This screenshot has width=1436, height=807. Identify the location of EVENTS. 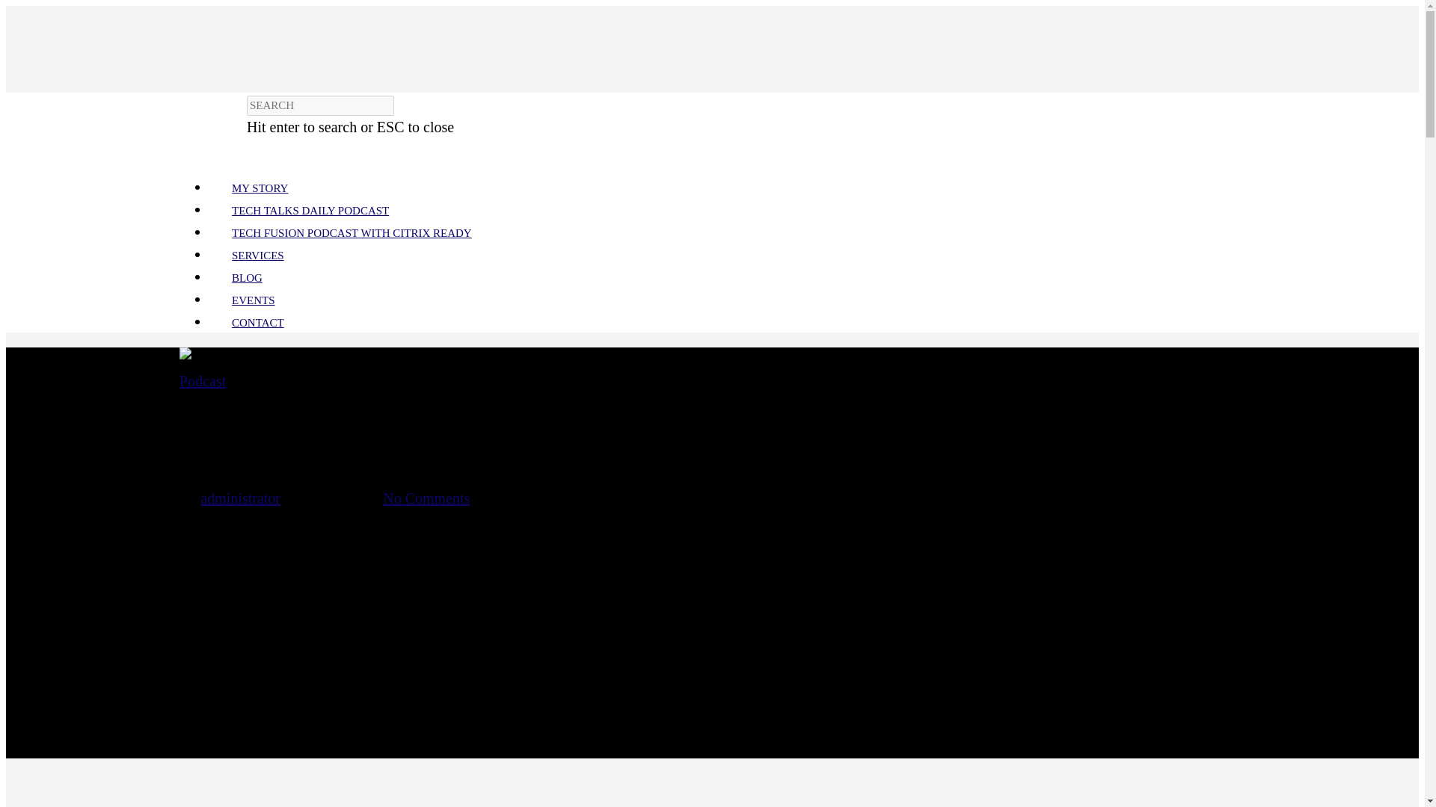
(253, 300).